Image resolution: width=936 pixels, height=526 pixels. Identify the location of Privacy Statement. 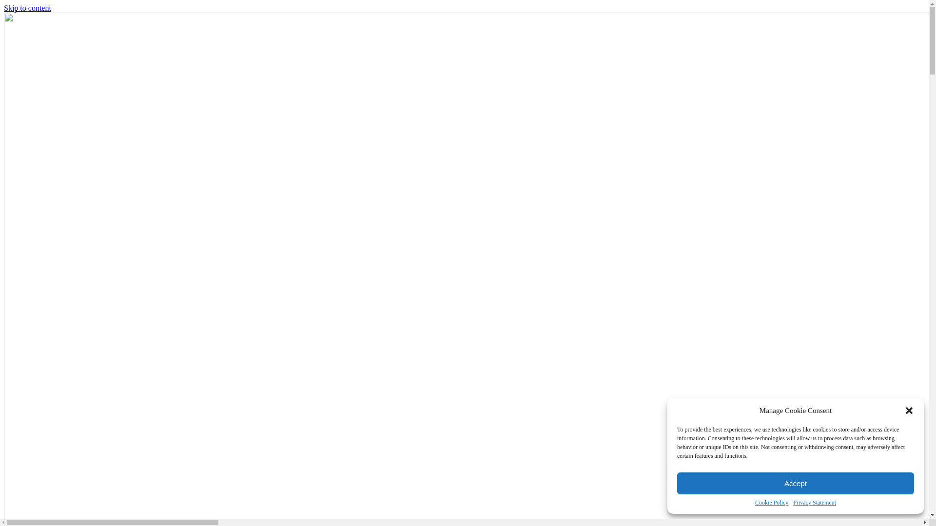
(815, 503).